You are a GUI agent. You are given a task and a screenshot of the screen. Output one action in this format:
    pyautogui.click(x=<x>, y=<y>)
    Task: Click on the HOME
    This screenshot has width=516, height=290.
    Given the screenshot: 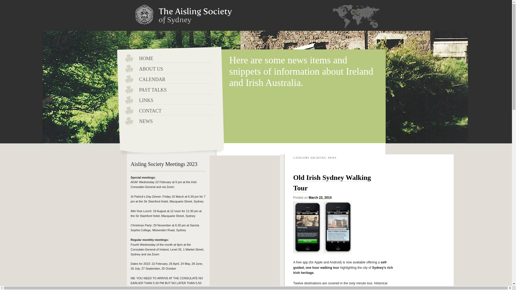 What is the action you would take?
    pyautogui.click(x=175, y=58)
    